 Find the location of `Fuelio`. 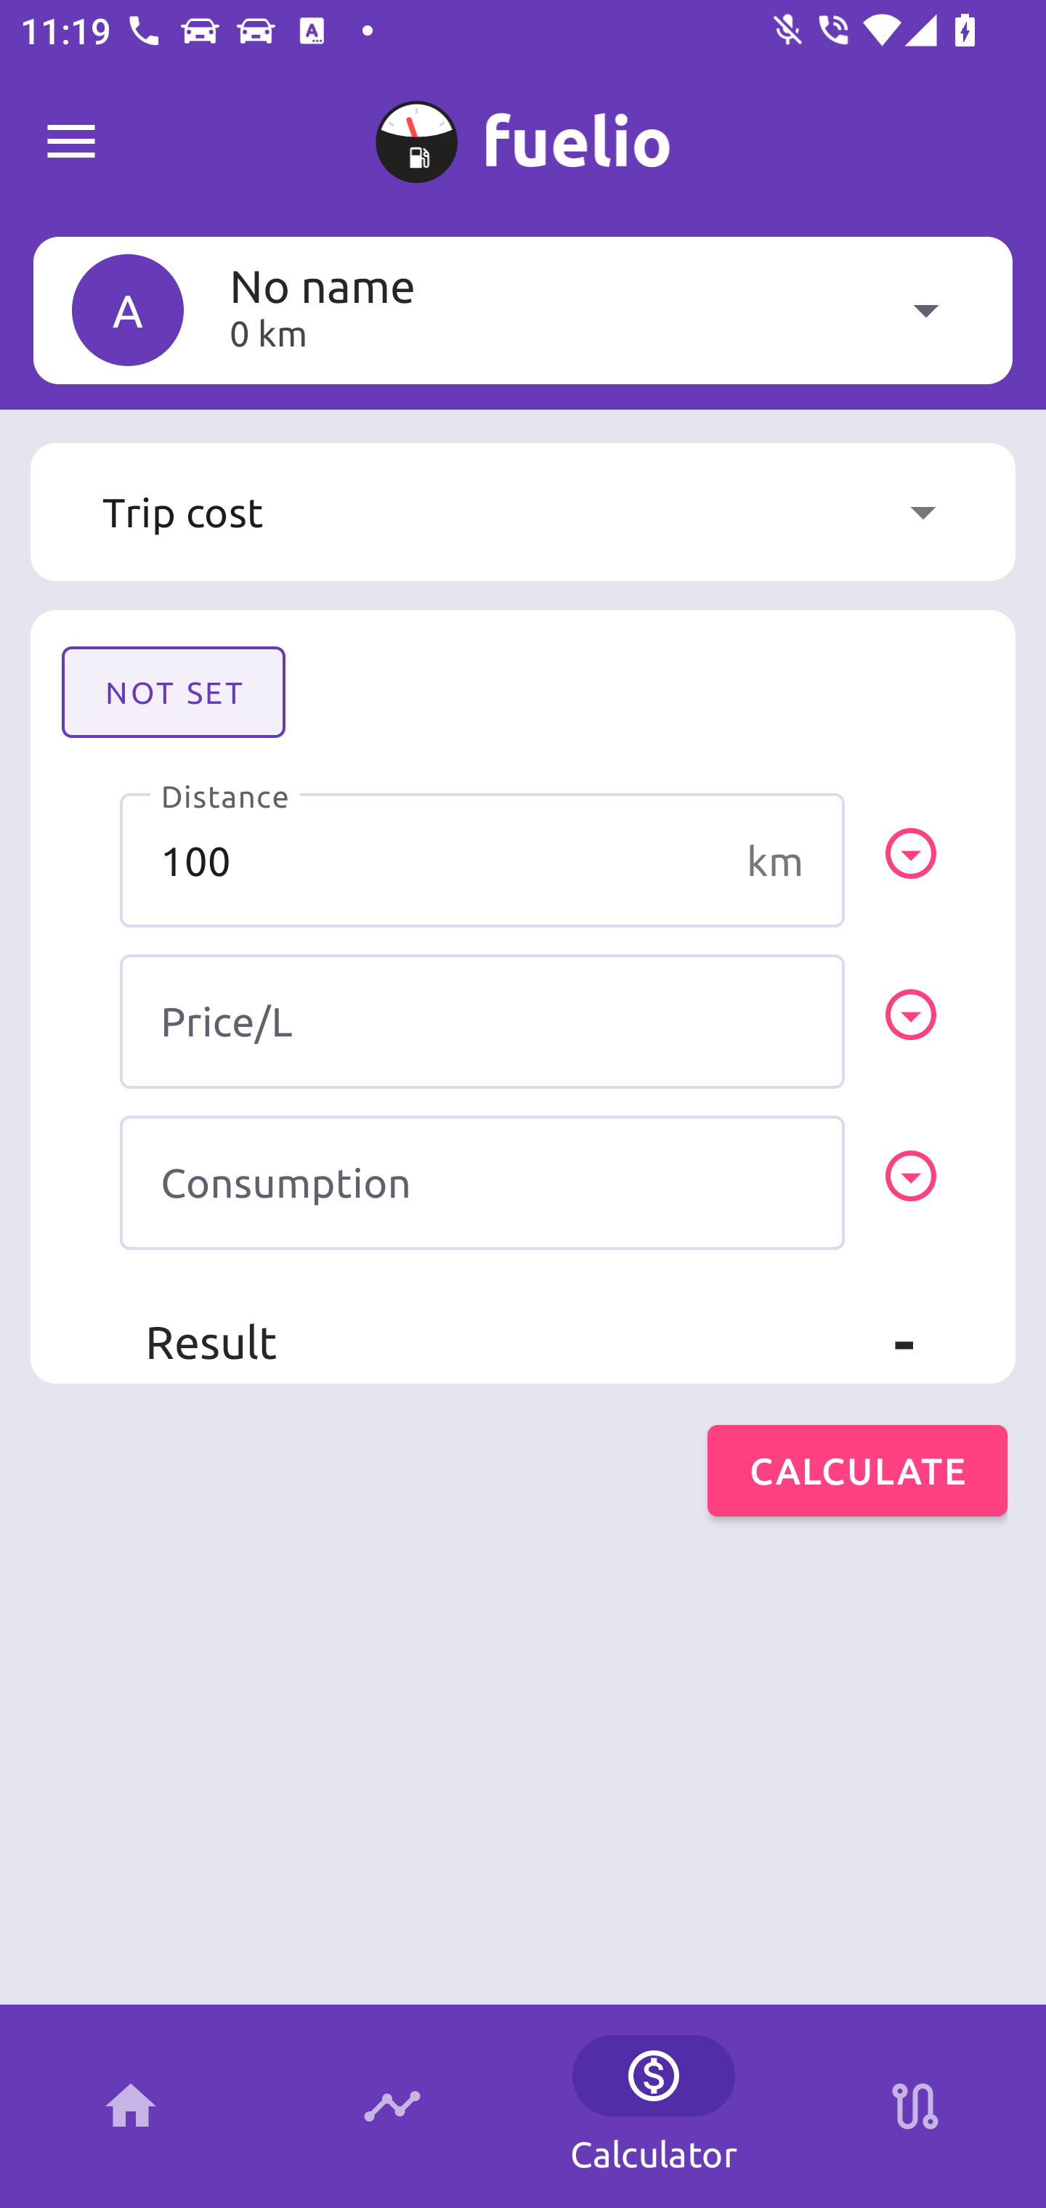

Fuelio is located at coordinates (71, 142).